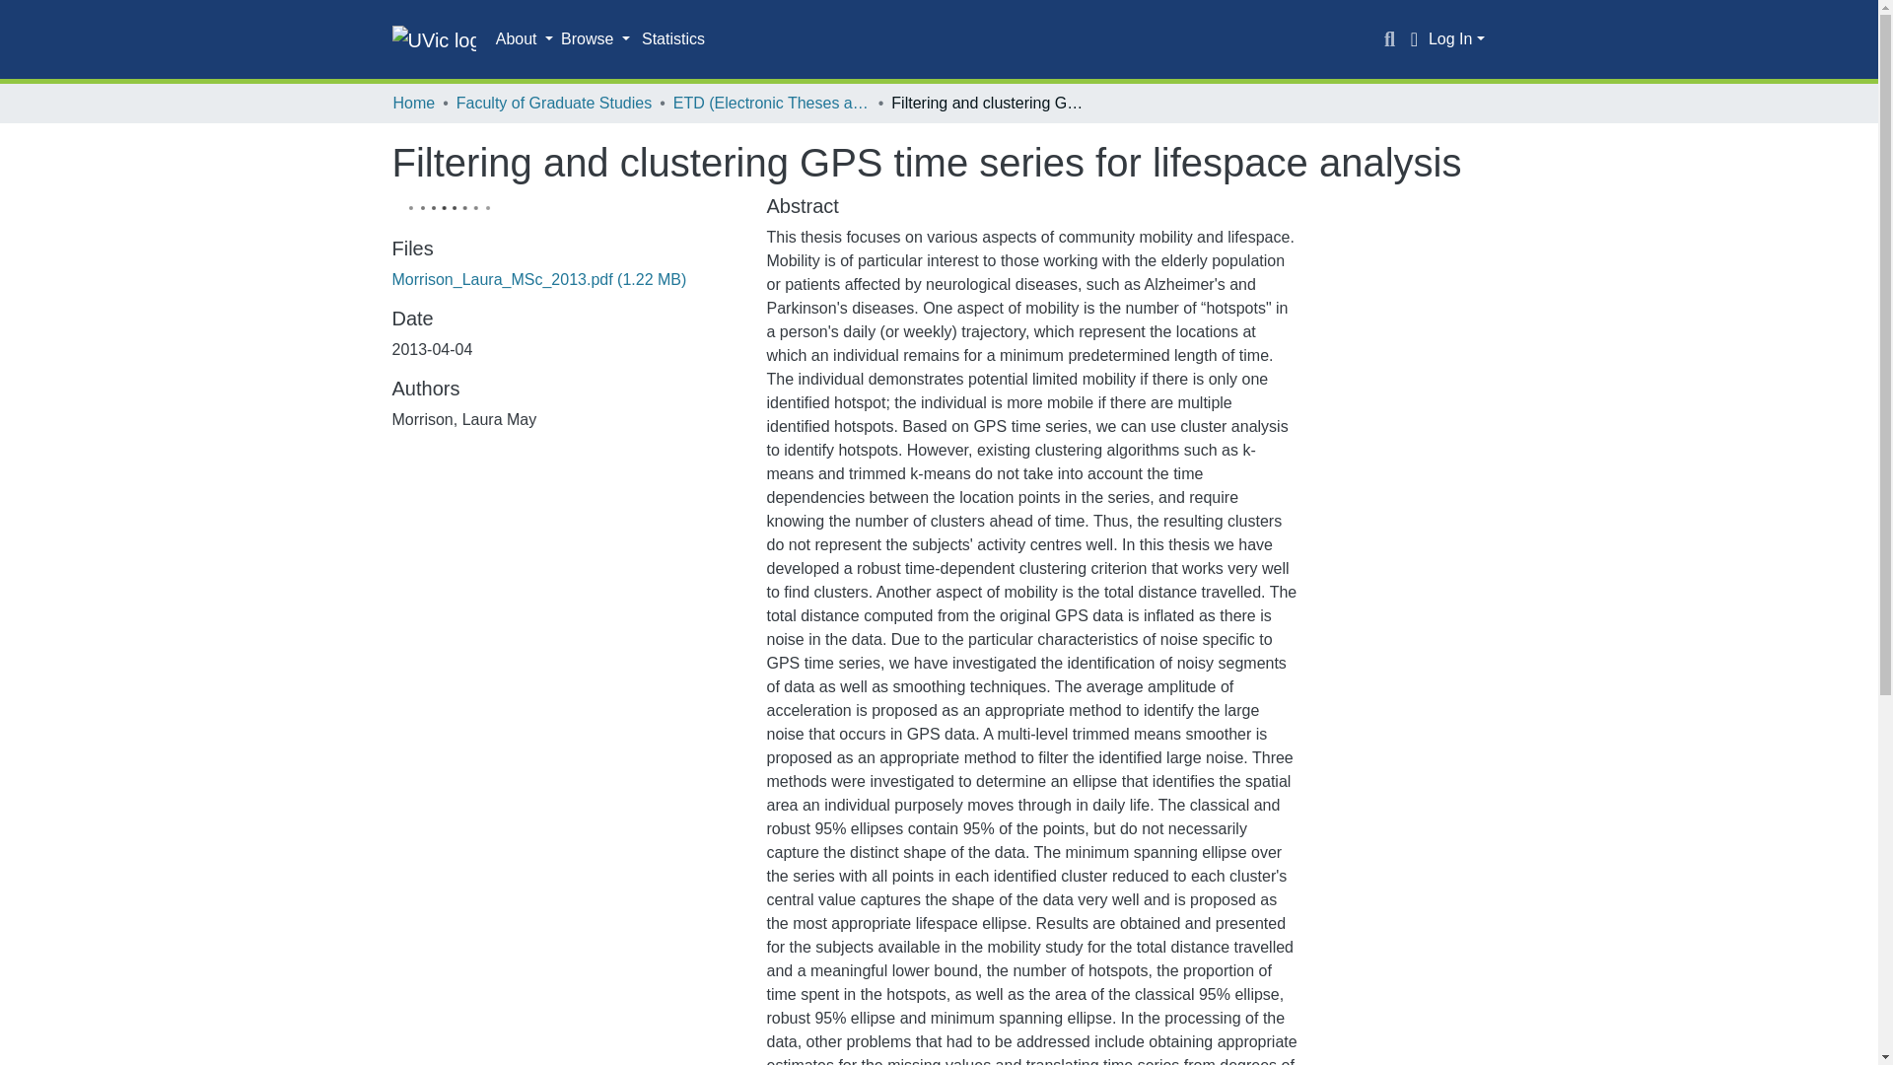 Image resolution: width=1893 pixels, height=1065 pixels. Describe the element at coordinates (413, 103) in the screenshot. I see `Home` at that location.